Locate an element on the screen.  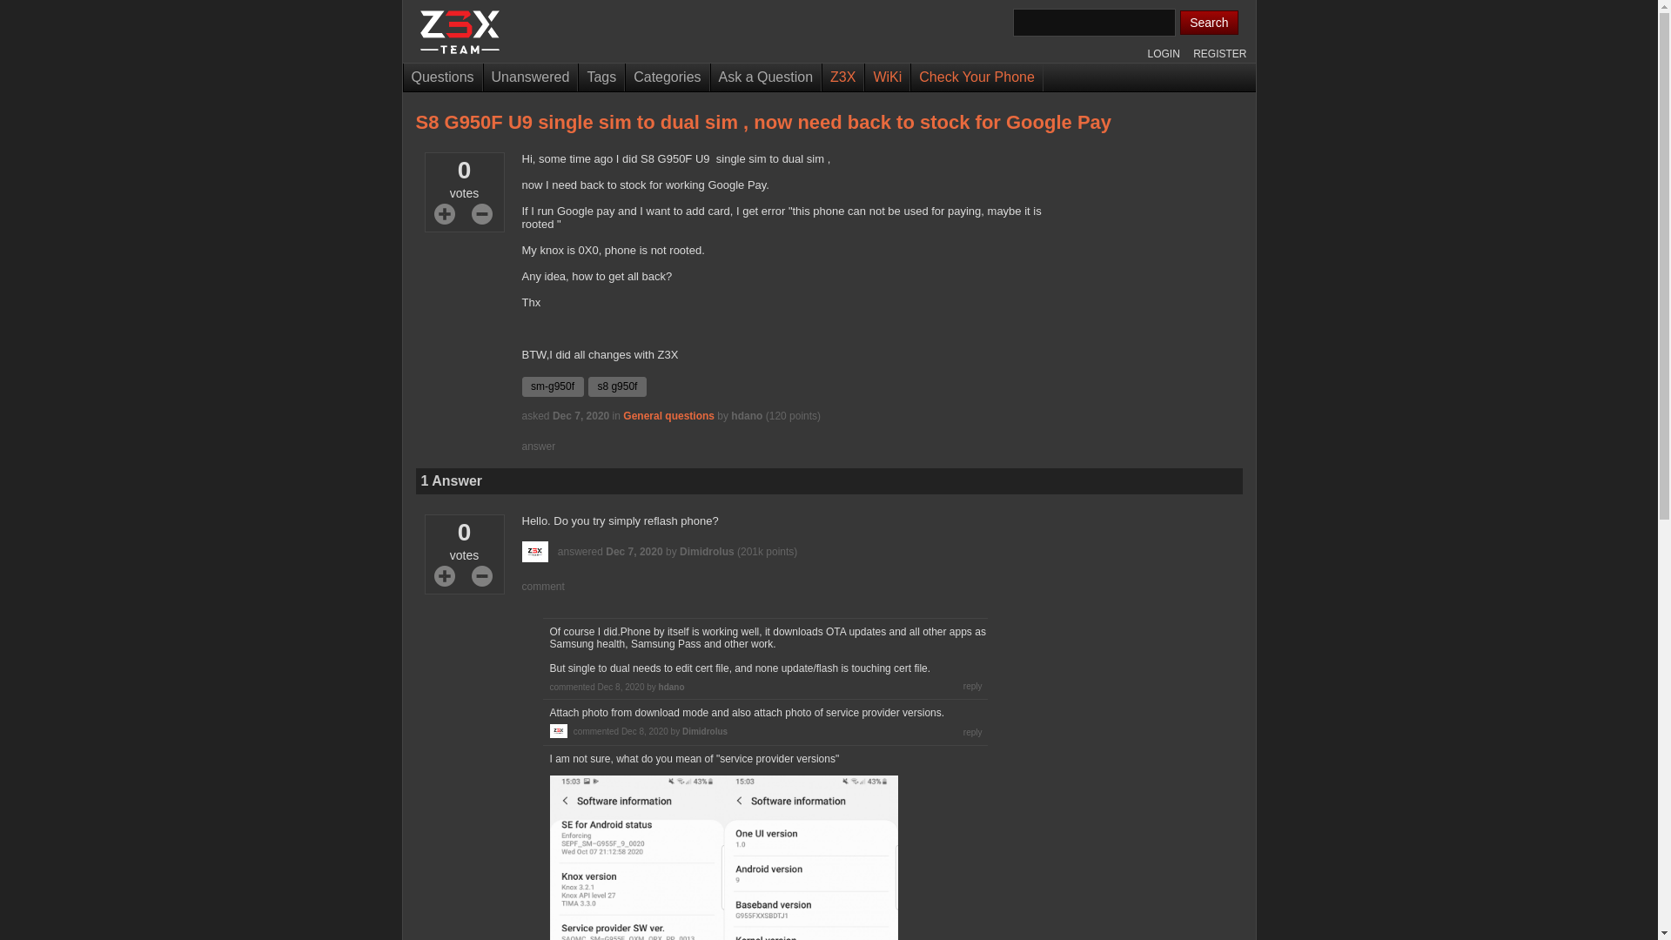
Z3X is located at coordinates (842, 77).